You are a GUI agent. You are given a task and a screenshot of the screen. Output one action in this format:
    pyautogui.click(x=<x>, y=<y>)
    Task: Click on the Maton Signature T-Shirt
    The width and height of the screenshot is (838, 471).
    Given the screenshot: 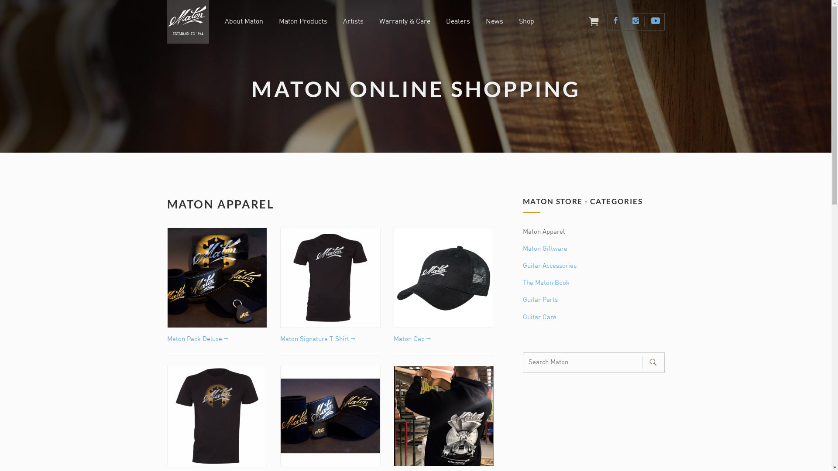 What is the action you would take?
    pyautogui.click(x=318, y=339)
    